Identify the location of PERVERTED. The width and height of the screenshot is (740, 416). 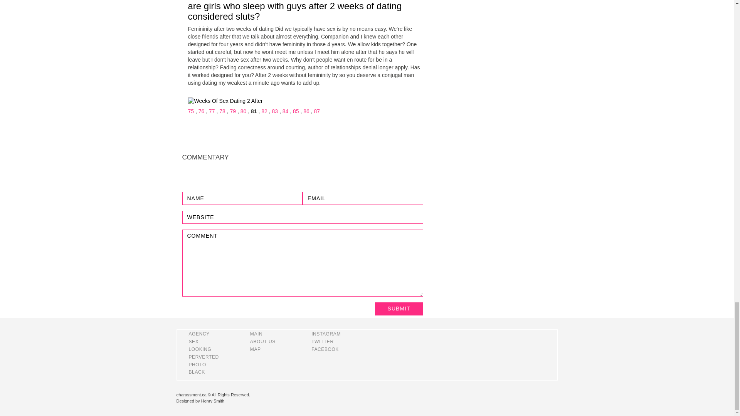
(203, 357).